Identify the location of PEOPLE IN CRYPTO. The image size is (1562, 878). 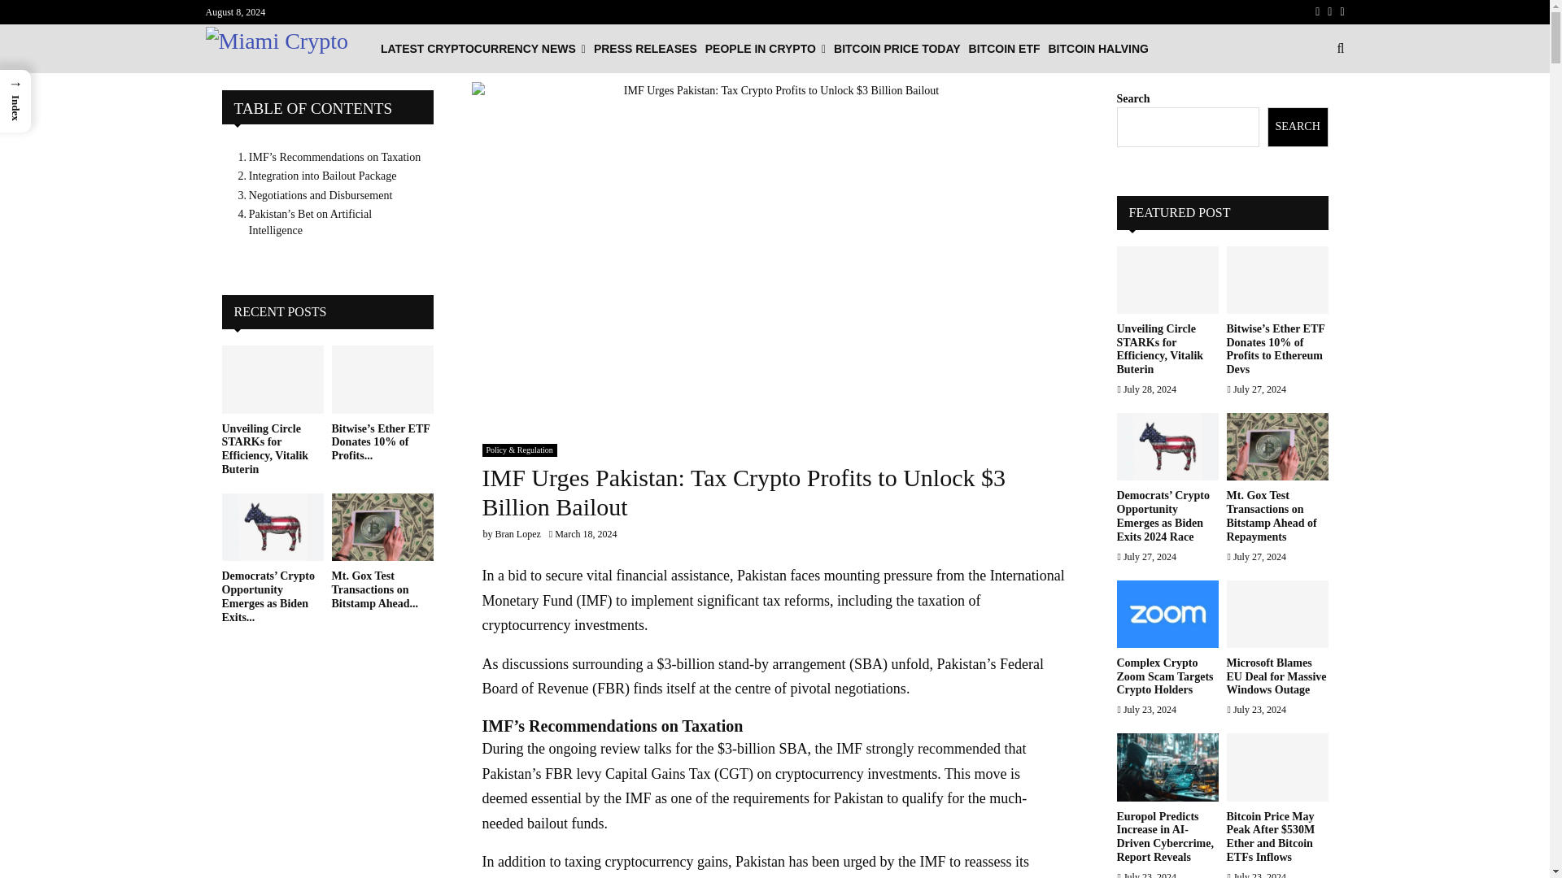
(766, 49).